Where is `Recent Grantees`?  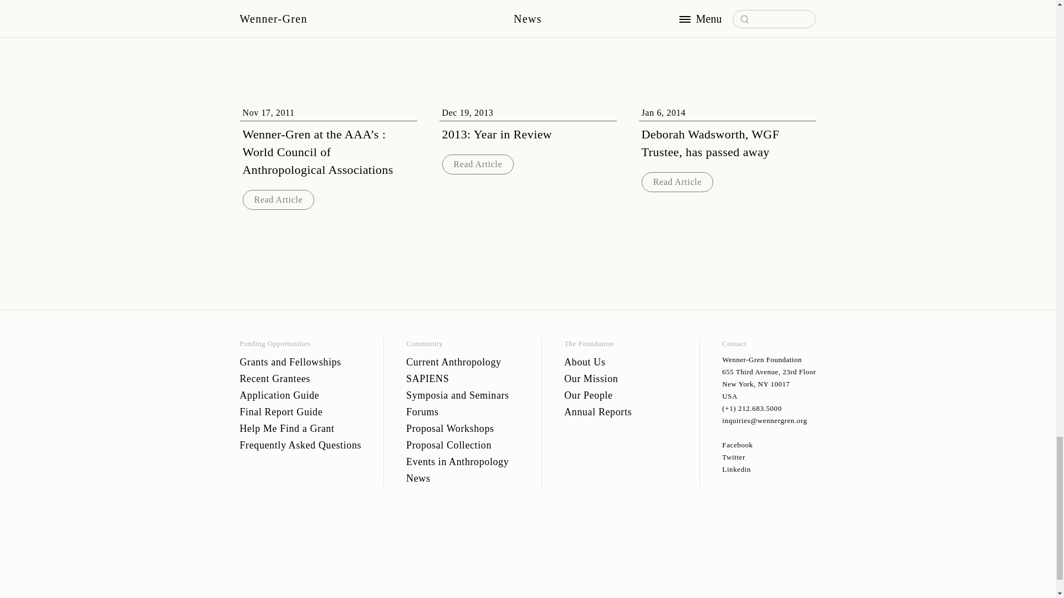
Recent Grantees is located at coordinates (300, 378).